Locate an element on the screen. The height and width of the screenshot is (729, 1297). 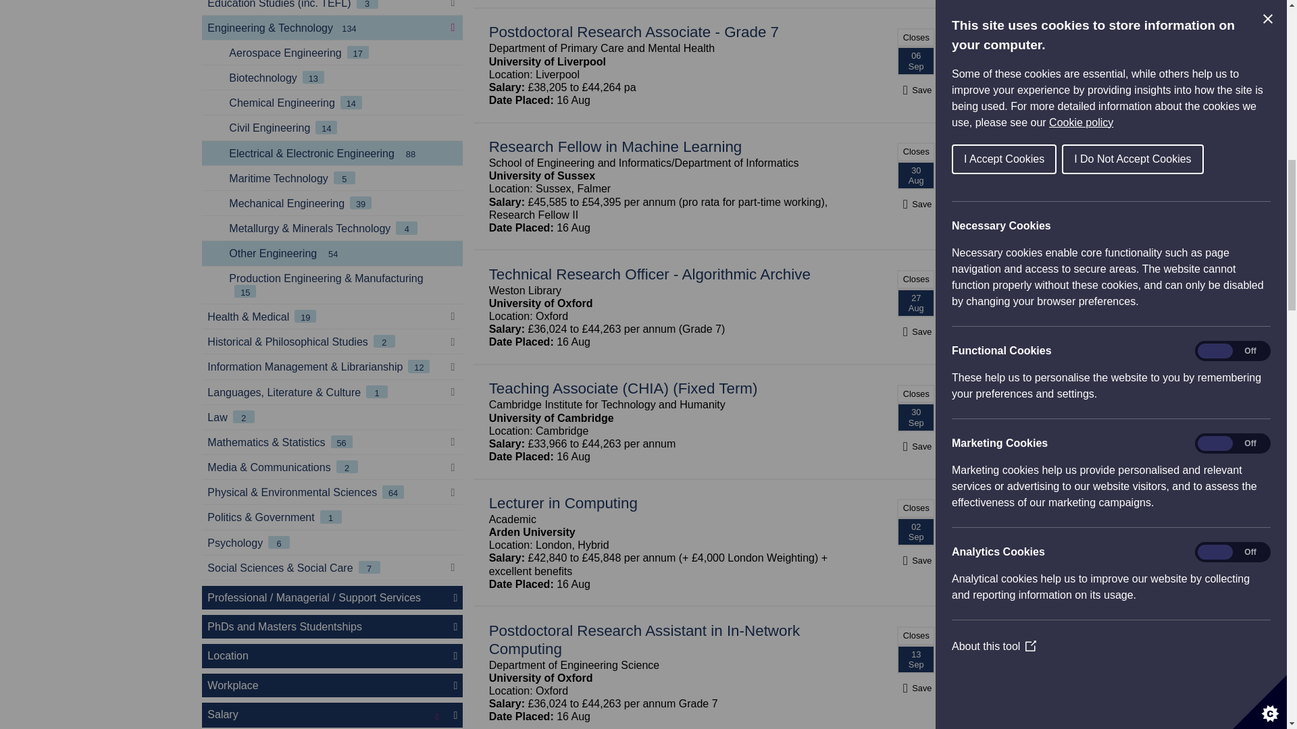
Save job is located at coordinates (915, 204).